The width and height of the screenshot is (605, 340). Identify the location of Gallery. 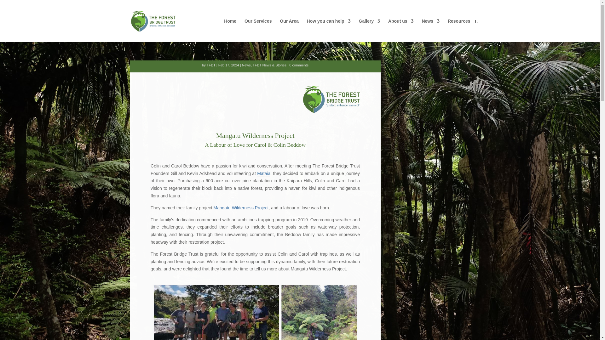
(369, 30).